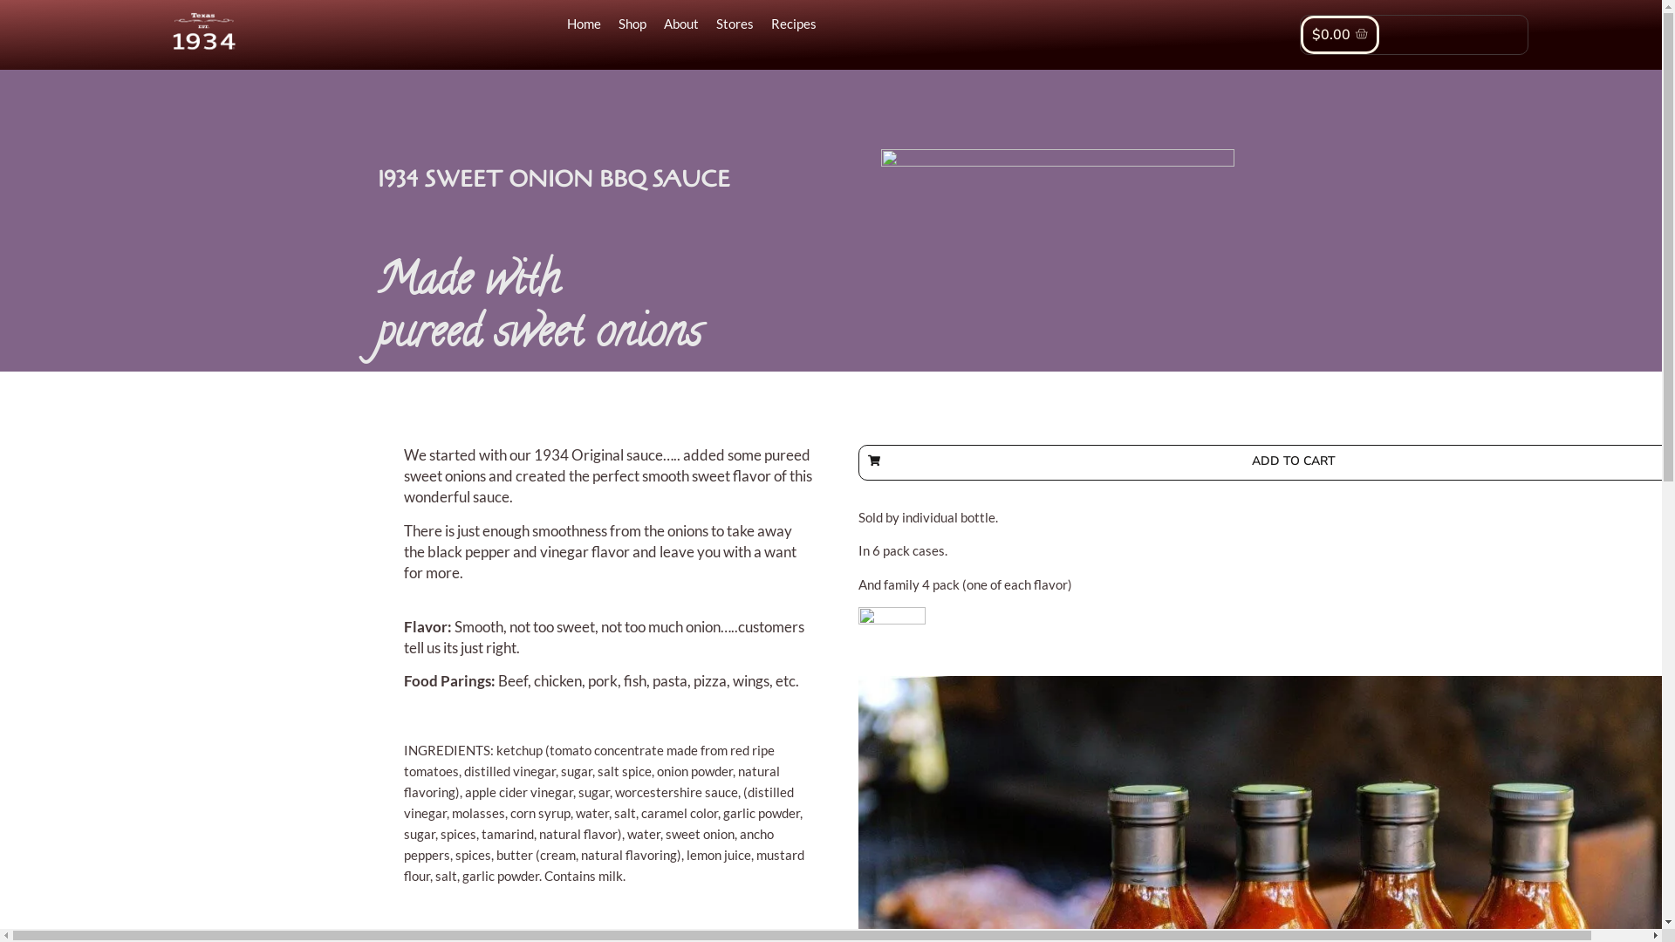 This screenshot has height=942, width=1675. I want to click on Home, so click(585, 24).